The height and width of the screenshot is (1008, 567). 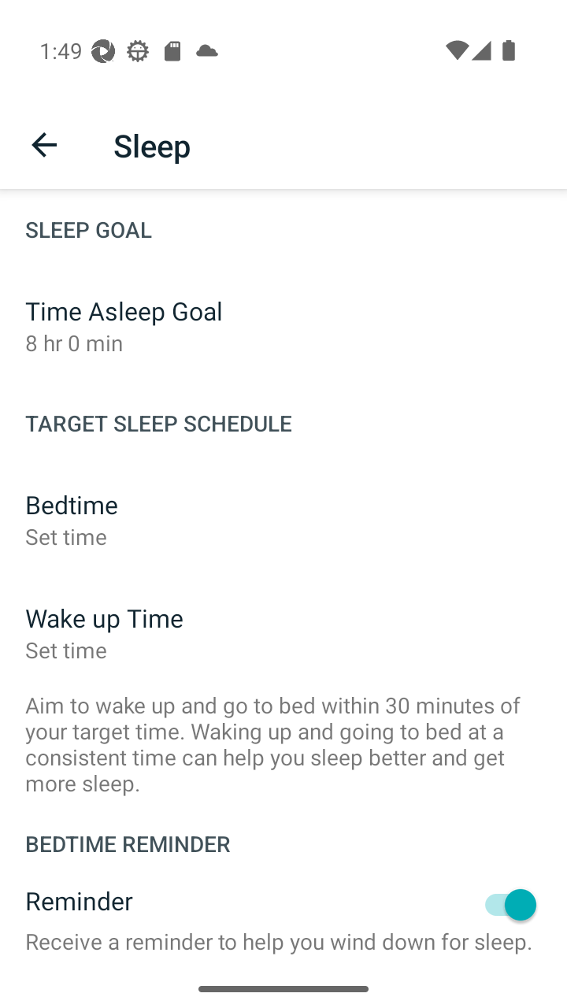 I want to click on Time Asleep Goal 8 hr 0 min, so click(x=283, y=326).